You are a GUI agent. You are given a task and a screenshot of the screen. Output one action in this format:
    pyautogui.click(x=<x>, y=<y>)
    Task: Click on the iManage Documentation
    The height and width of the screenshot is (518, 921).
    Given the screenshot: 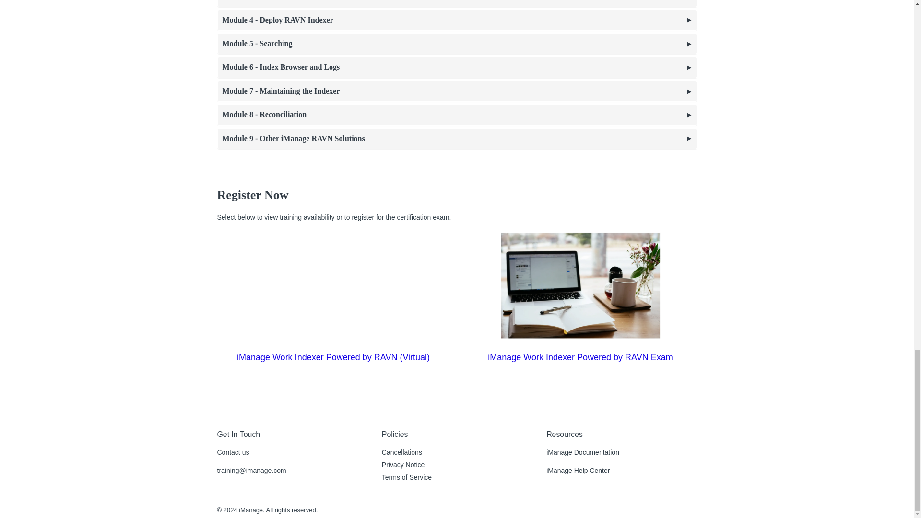 What is the action you would take?
    pyautogui.click(x=582, y=452)
    